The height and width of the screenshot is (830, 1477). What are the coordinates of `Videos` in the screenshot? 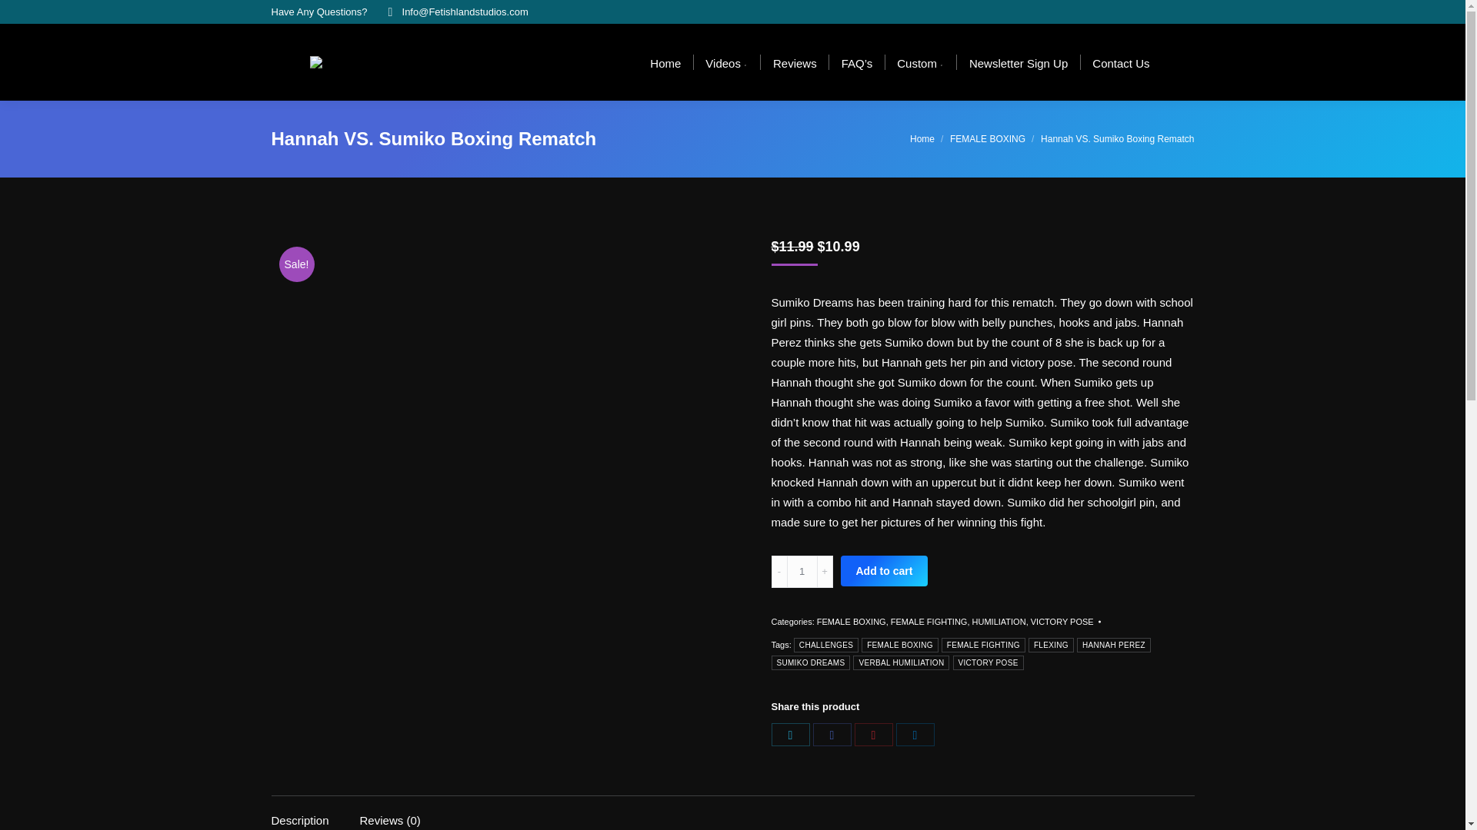 It's located at (726, 61).